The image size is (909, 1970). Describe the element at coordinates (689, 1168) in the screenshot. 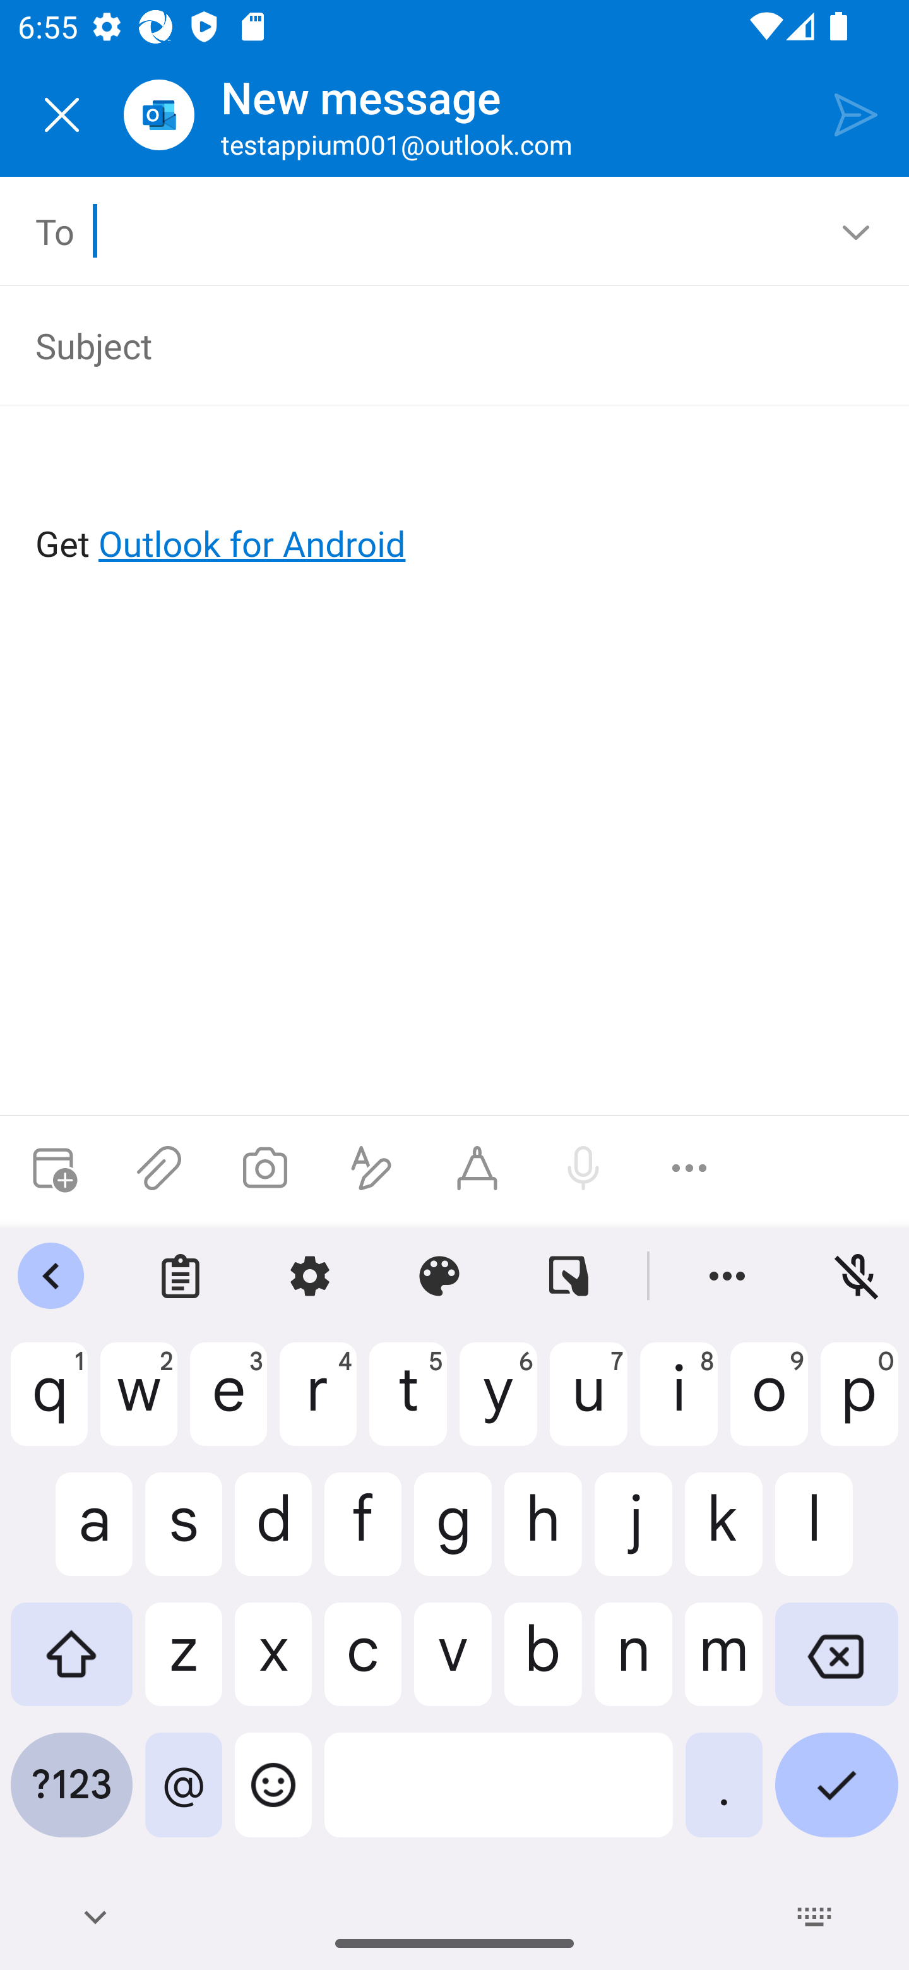

I see `More options` at that location.